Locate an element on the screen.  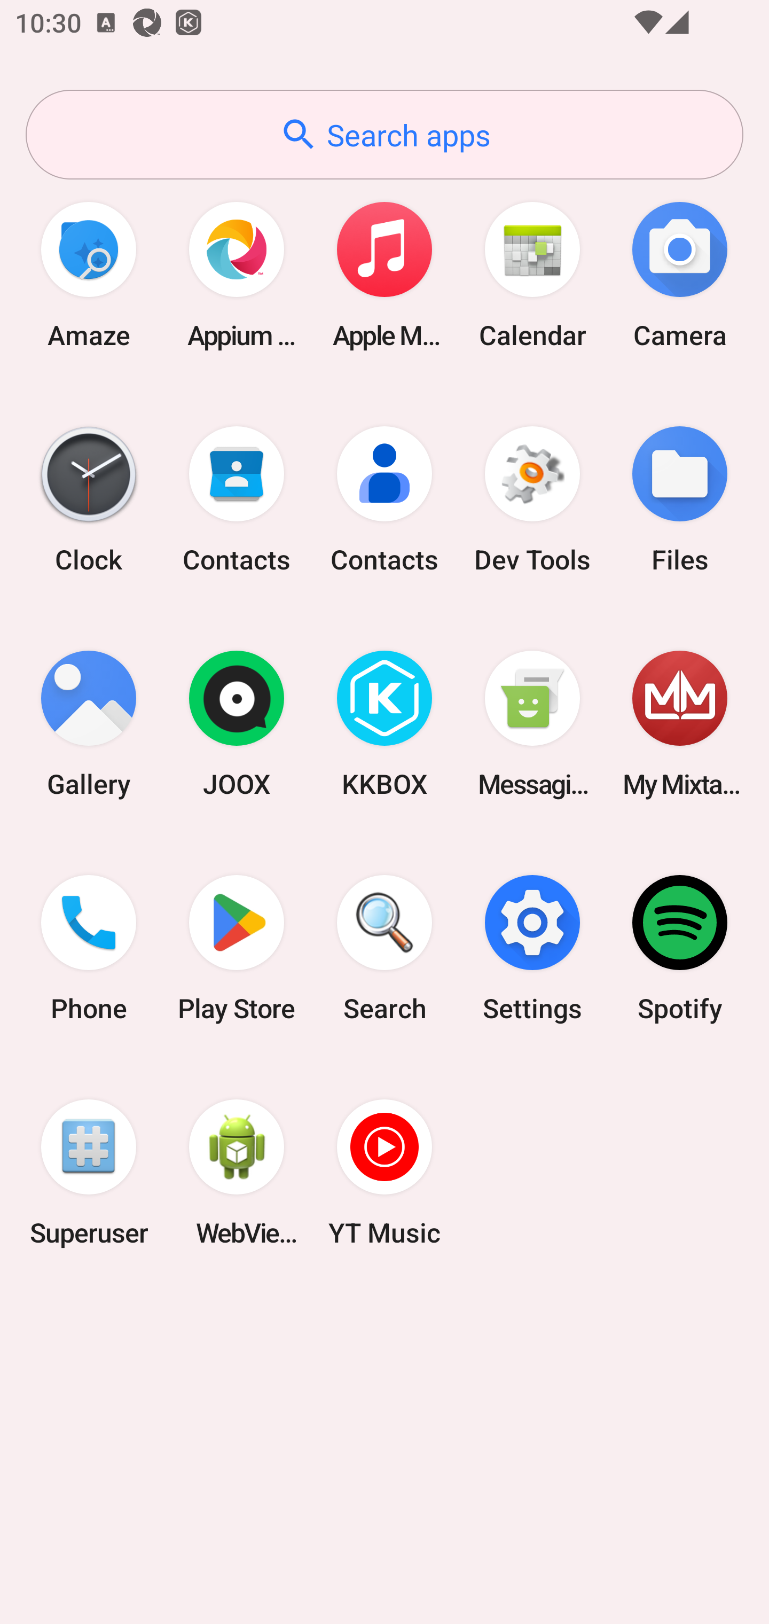
Phone is located at coordinates (89, 948).